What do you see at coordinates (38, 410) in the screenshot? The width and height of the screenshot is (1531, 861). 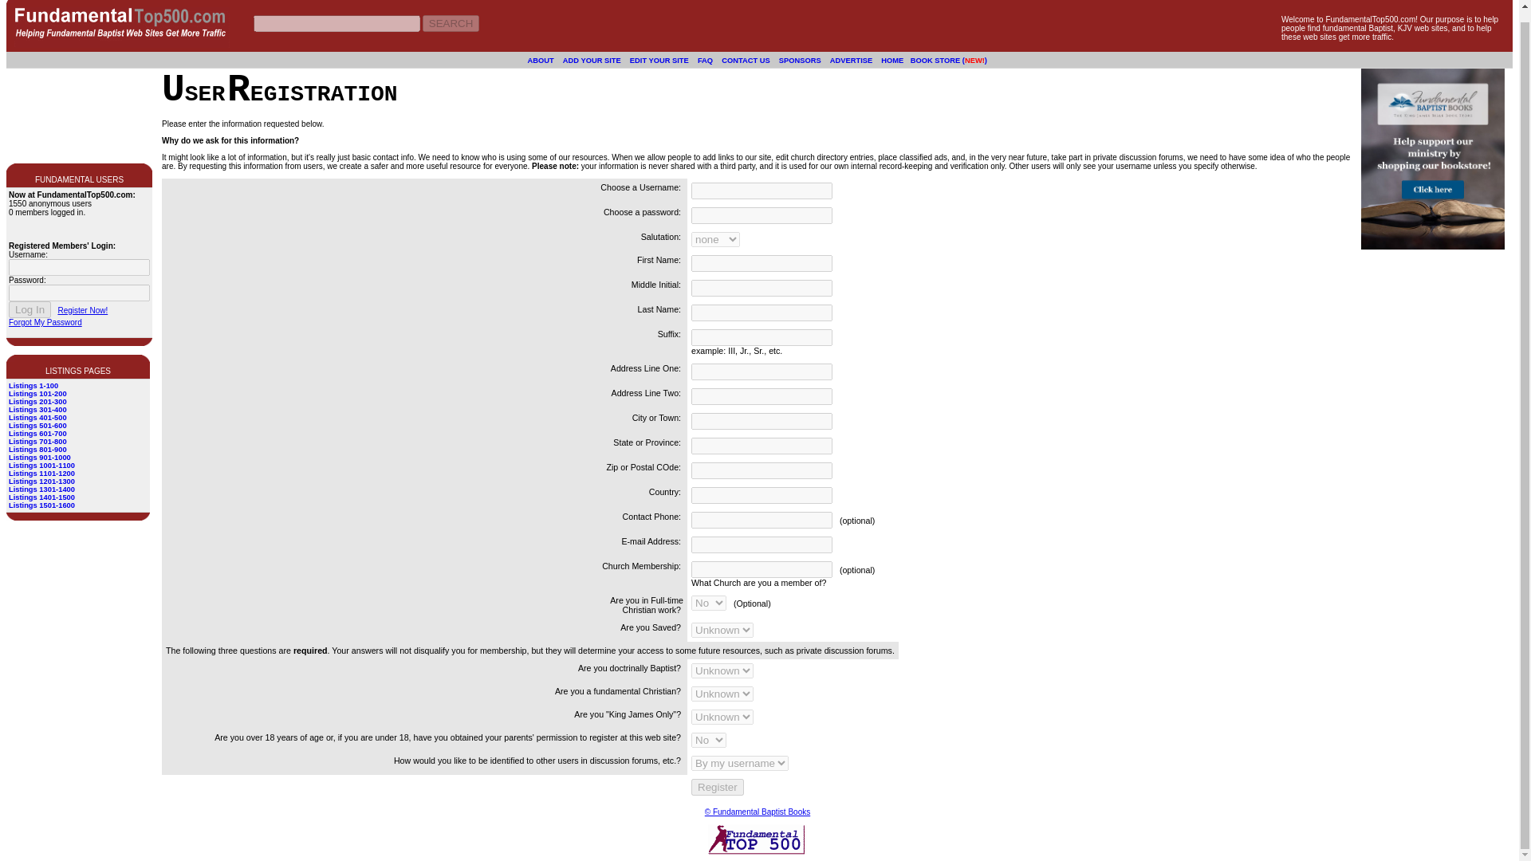 I see `Listings 301-400` at bounding box center [38, 410].